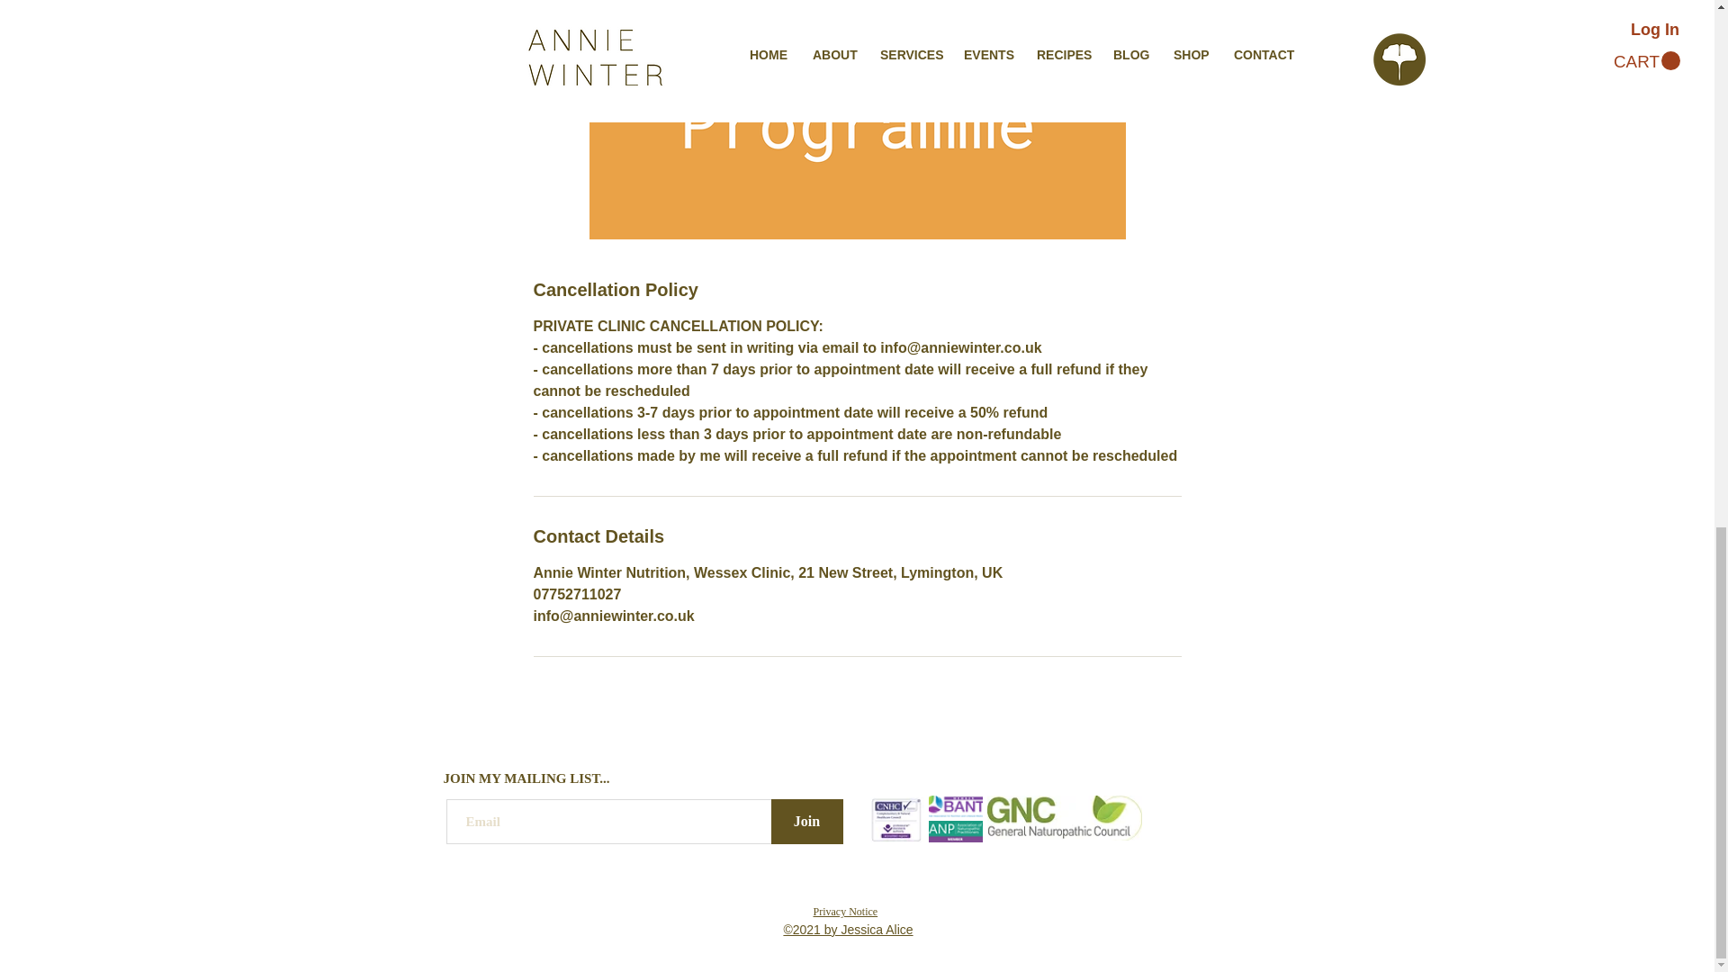 Image resolution: width=1728 pixels, height=972 pixels. What do you see at coordinates (806, 821) in the screenshot?
I see `Join` at bounding box center [806, 821].